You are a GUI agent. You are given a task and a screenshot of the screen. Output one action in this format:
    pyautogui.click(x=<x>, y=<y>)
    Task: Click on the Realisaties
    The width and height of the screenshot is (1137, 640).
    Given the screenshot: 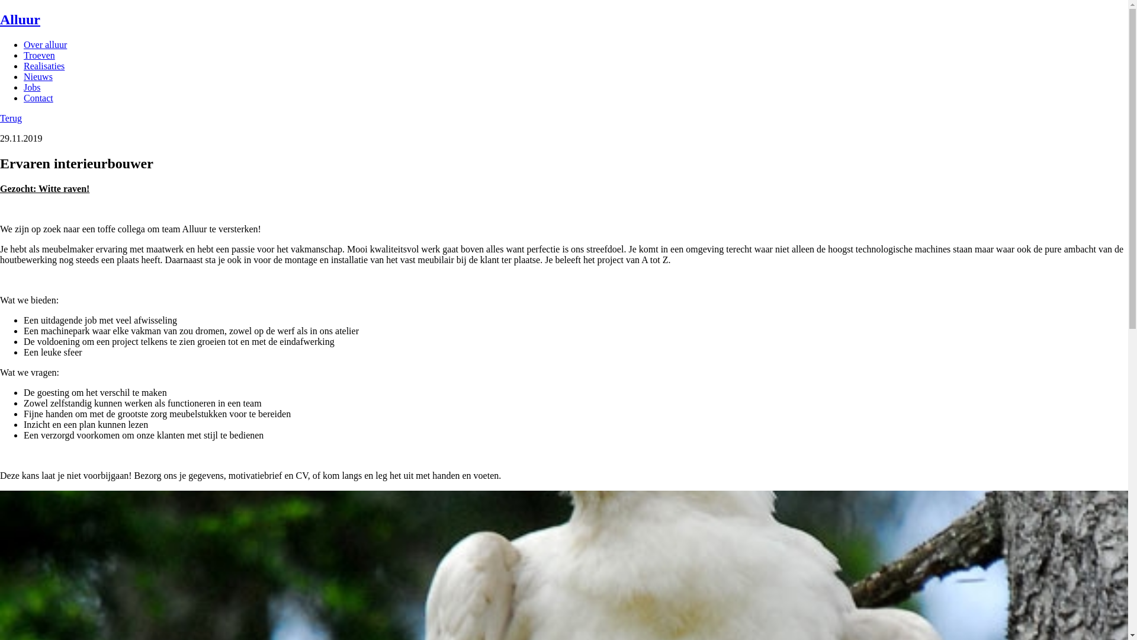 What is the action you would take?
    pyautogui.click(x=44, y=66)
    